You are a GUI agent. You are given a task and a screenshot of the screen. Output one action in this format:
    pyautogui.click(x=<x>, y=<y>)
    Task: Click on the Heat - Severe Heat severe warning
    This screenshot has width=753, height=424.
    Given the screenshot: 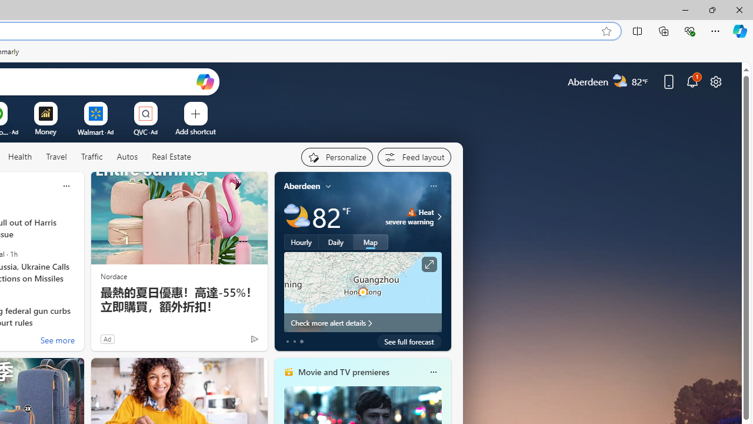 What is the action you would take?
    pyautogui.click(x=409, y=217)
    